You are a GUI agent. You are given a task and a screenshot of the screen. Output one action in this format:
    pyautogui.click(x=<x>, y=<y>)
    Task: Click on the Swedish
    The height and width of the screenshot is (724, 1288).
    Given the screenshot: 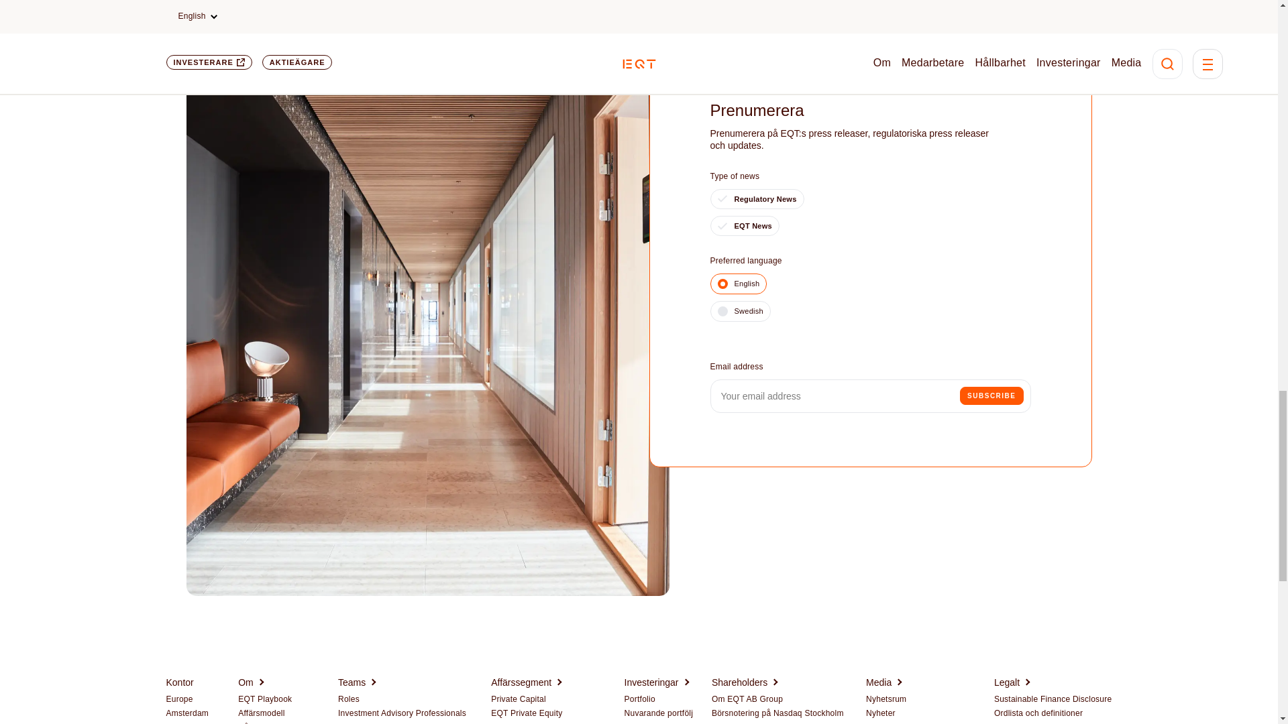 What is the action you would take?
    pyautogui.click(x=739, y=311)
    